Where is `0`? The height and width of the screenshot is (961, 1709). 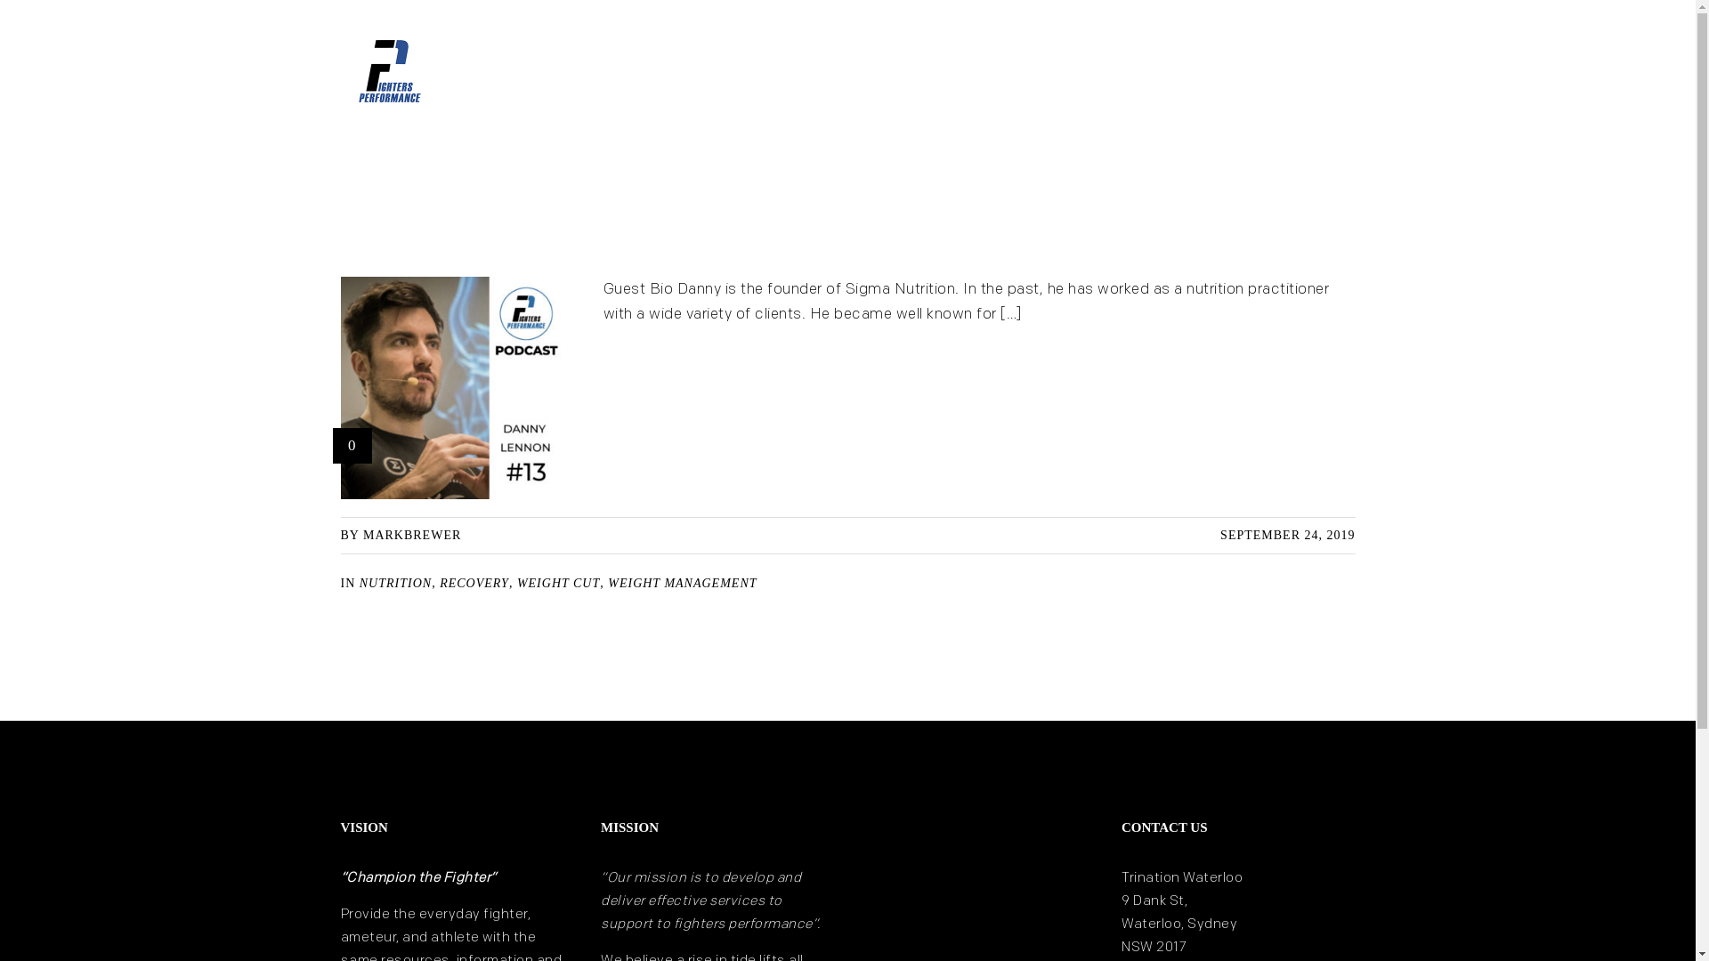
0 is located at coordinates (352, 446).